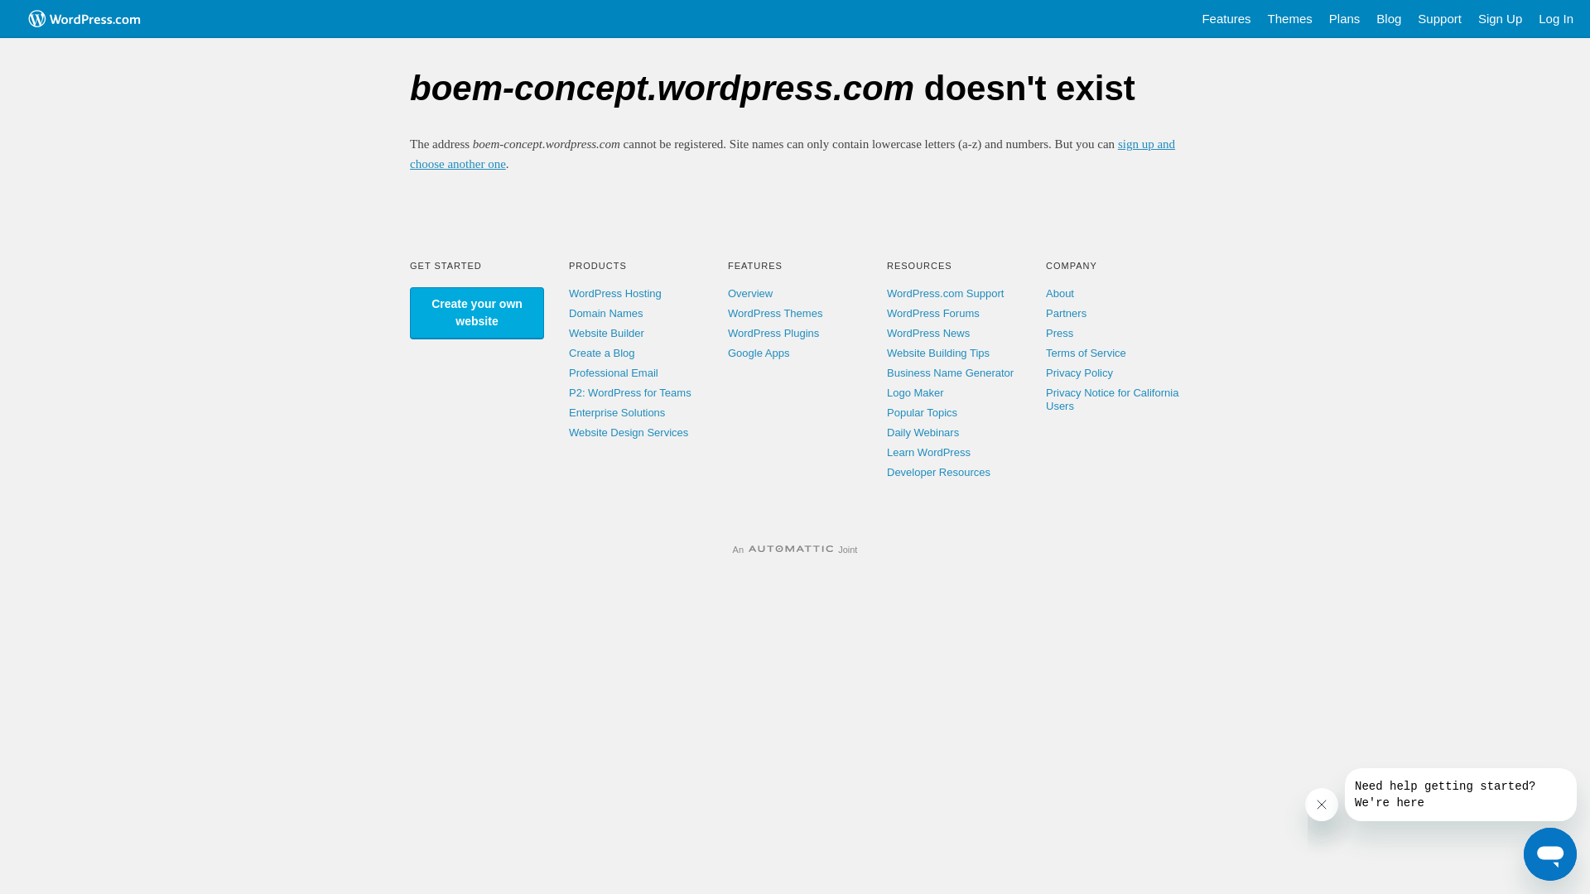 This screenshot has height=894, width=1590. Describe the element at coordinates (1322, 805) in the screenshot. I see `Close message` at that location.